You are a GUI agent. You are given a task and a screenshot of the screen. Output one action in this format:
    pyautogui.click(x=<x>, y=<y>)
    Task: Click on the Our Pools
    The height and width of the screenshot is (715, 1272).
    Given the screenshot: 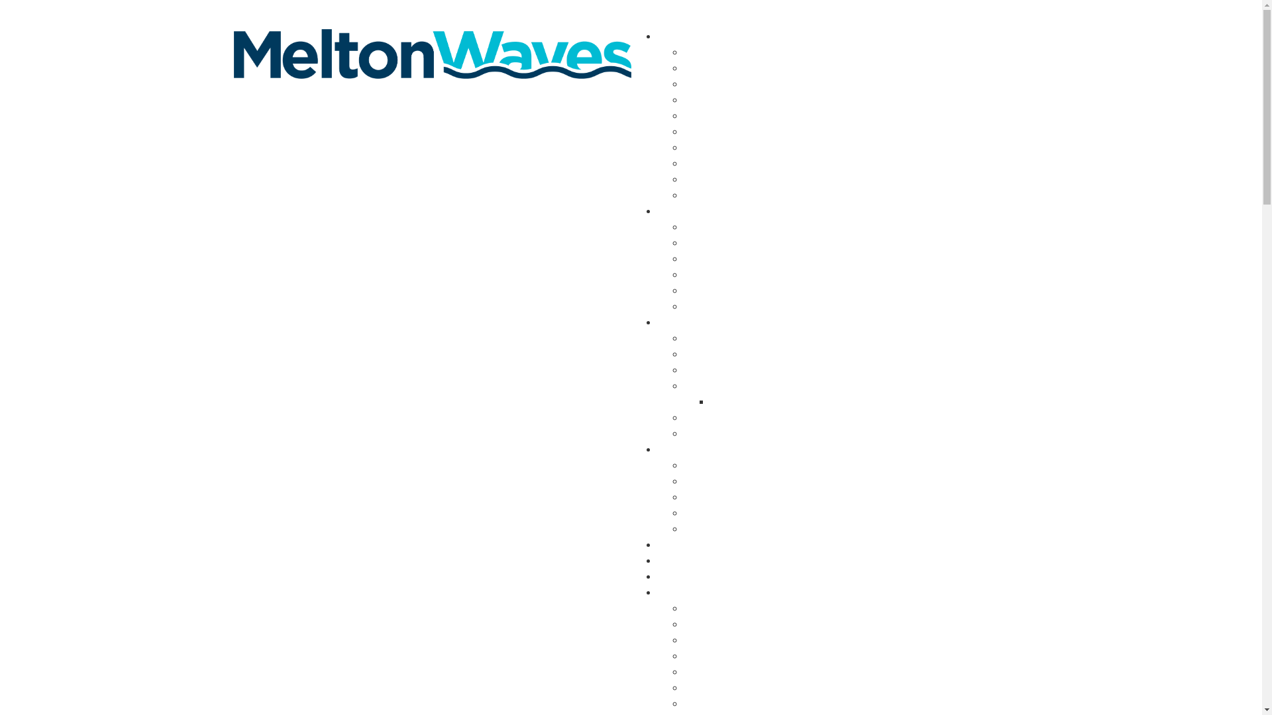 What is the action you would take?
    pyautogui.click(x=706, y=291)
    